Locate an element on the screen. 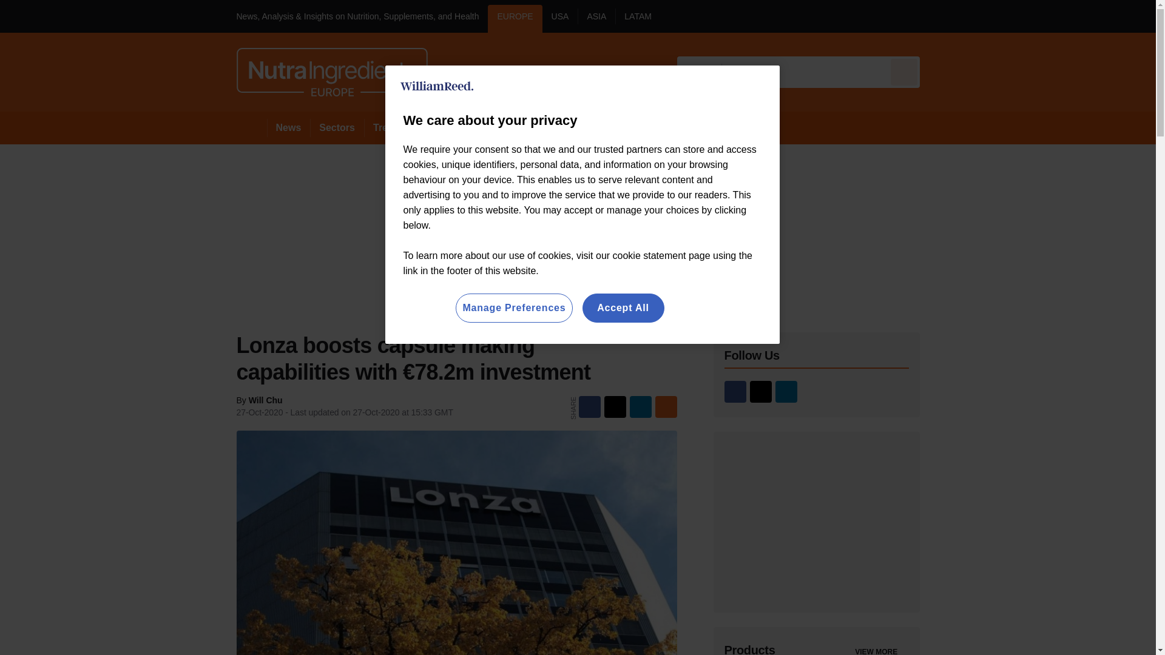 The height and width of the screenshot is (655, 1165). ASIA is located at coordinates (596, 18).